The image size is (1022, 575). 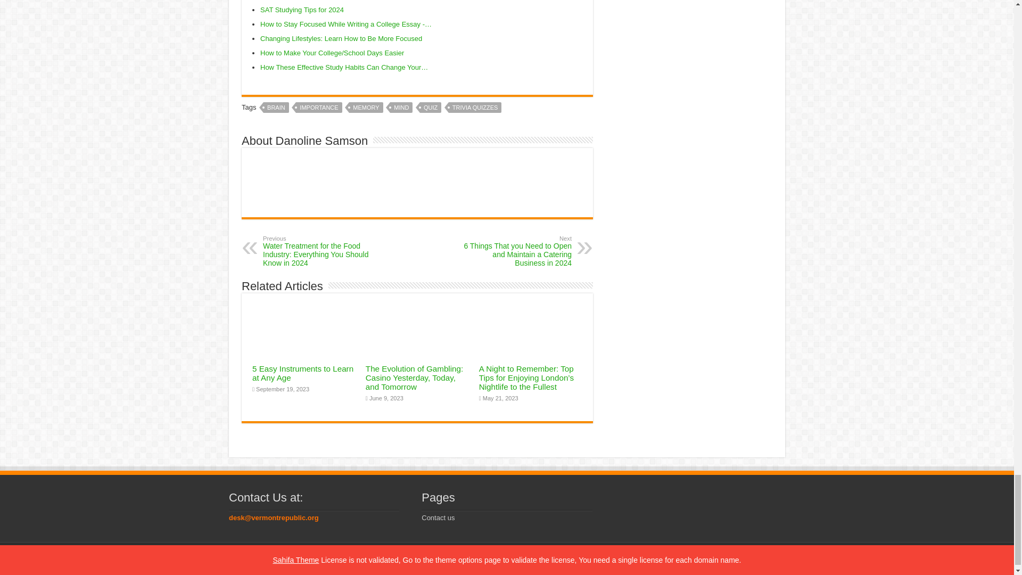 What do you see at coordinates (366, 108) in the screenshot?
I see `MEMORY` at bounding box center [366, 108].